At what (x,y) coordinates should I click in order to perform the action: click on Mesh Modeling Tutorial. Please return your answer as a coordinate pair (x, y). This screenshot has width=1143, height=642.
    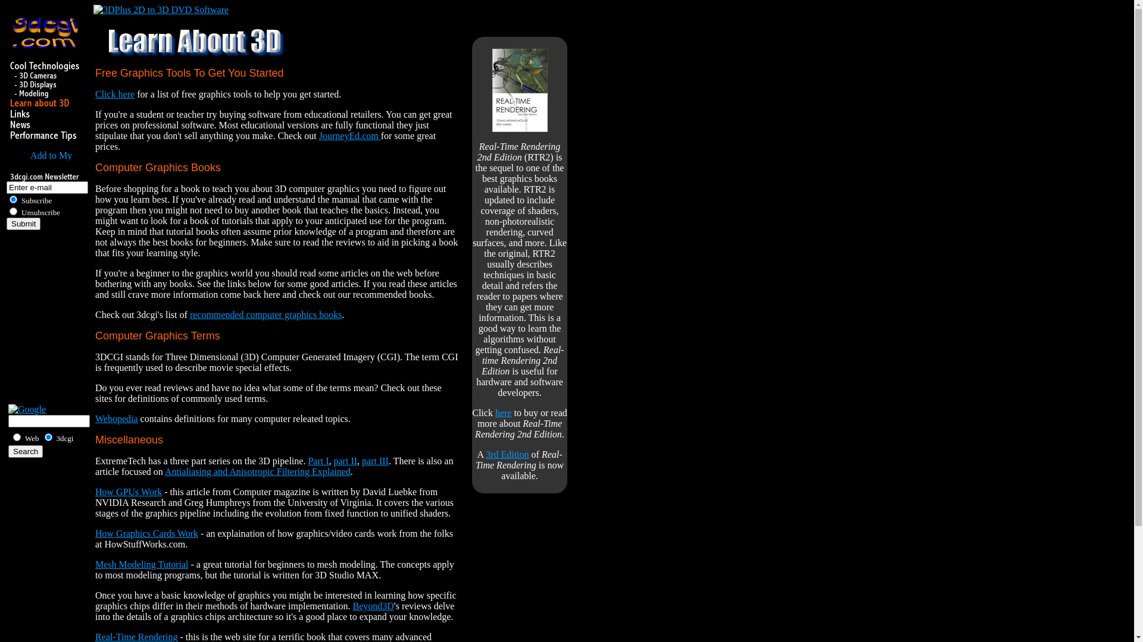
    Looking at the image, I should click on (142, 565).